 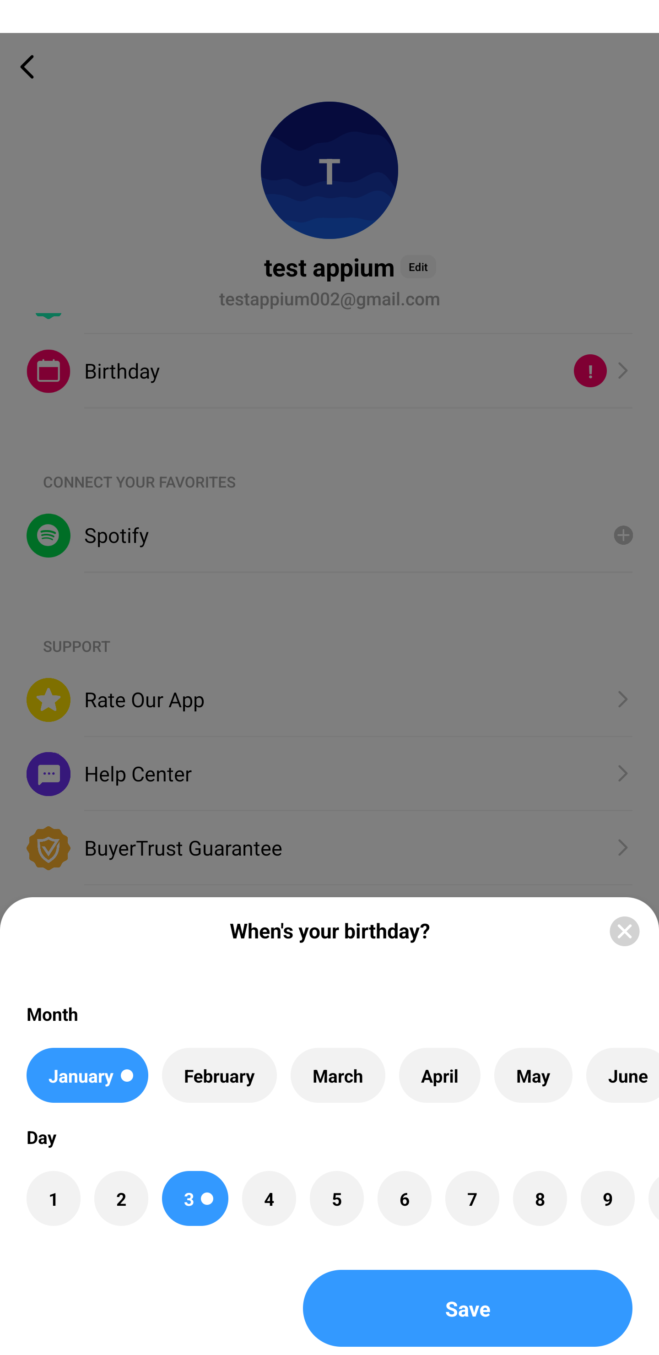 I want to click on 9, so click(x=607, y=1198).